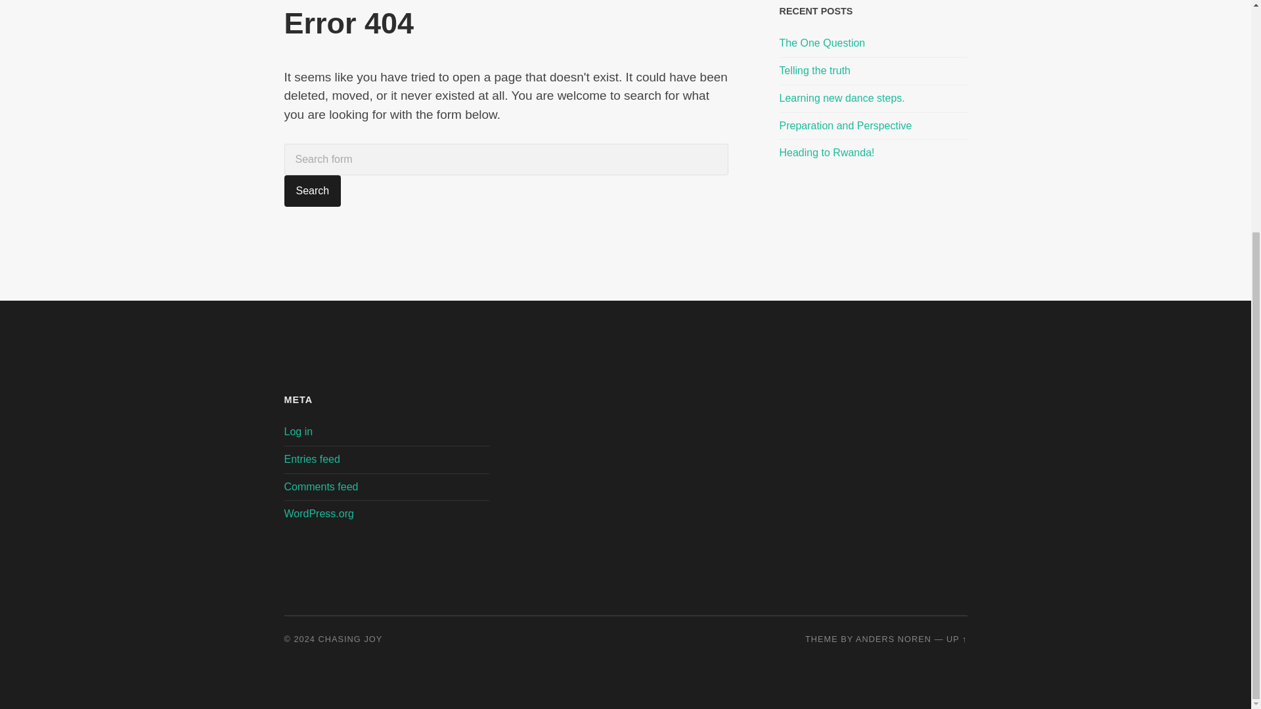 The width and height of the screenshot is (1261, 709). I want to click on Heading to Rwanda!, so click(873, 153).